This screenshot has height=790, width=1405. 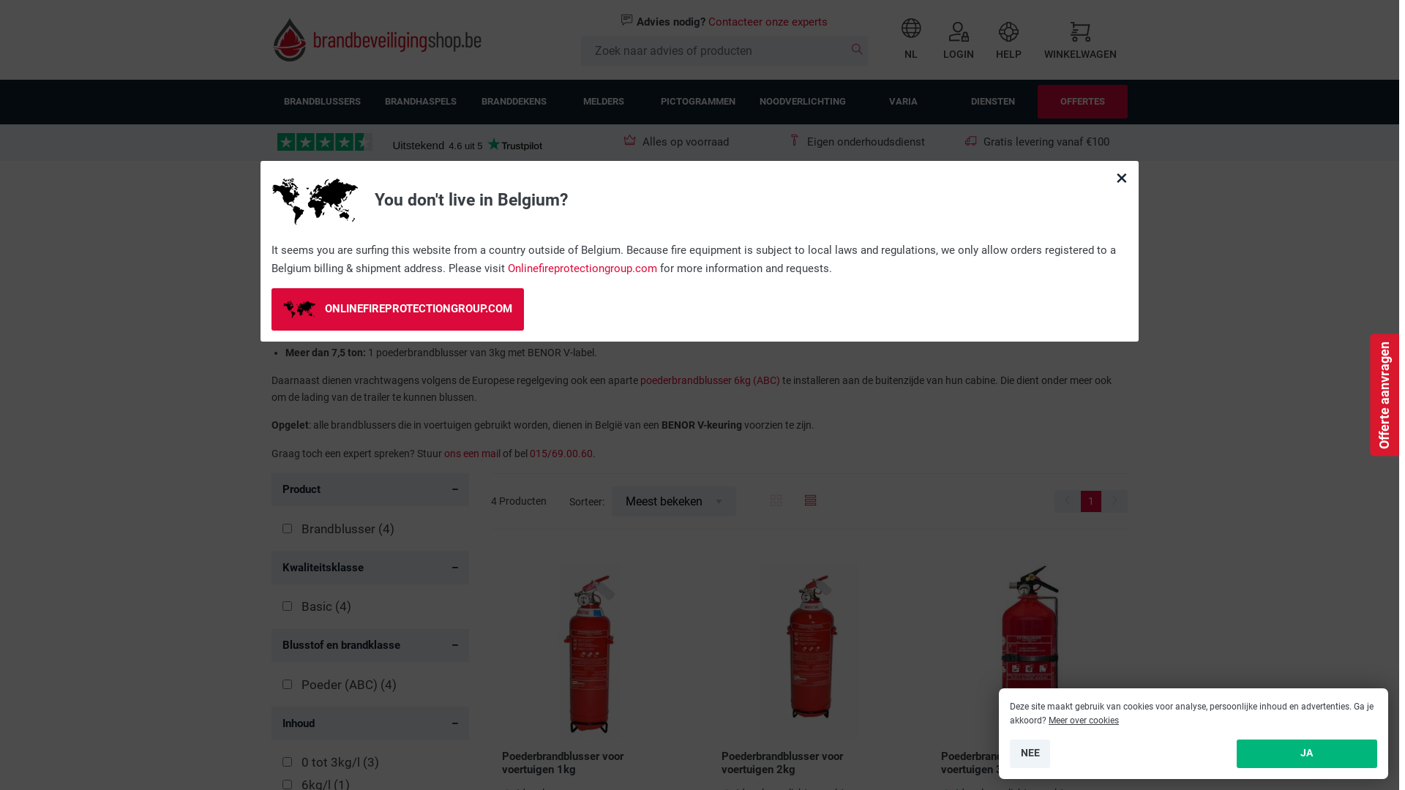 I want to click on Kwaliteitsklasse, so click(x=370, y=568).